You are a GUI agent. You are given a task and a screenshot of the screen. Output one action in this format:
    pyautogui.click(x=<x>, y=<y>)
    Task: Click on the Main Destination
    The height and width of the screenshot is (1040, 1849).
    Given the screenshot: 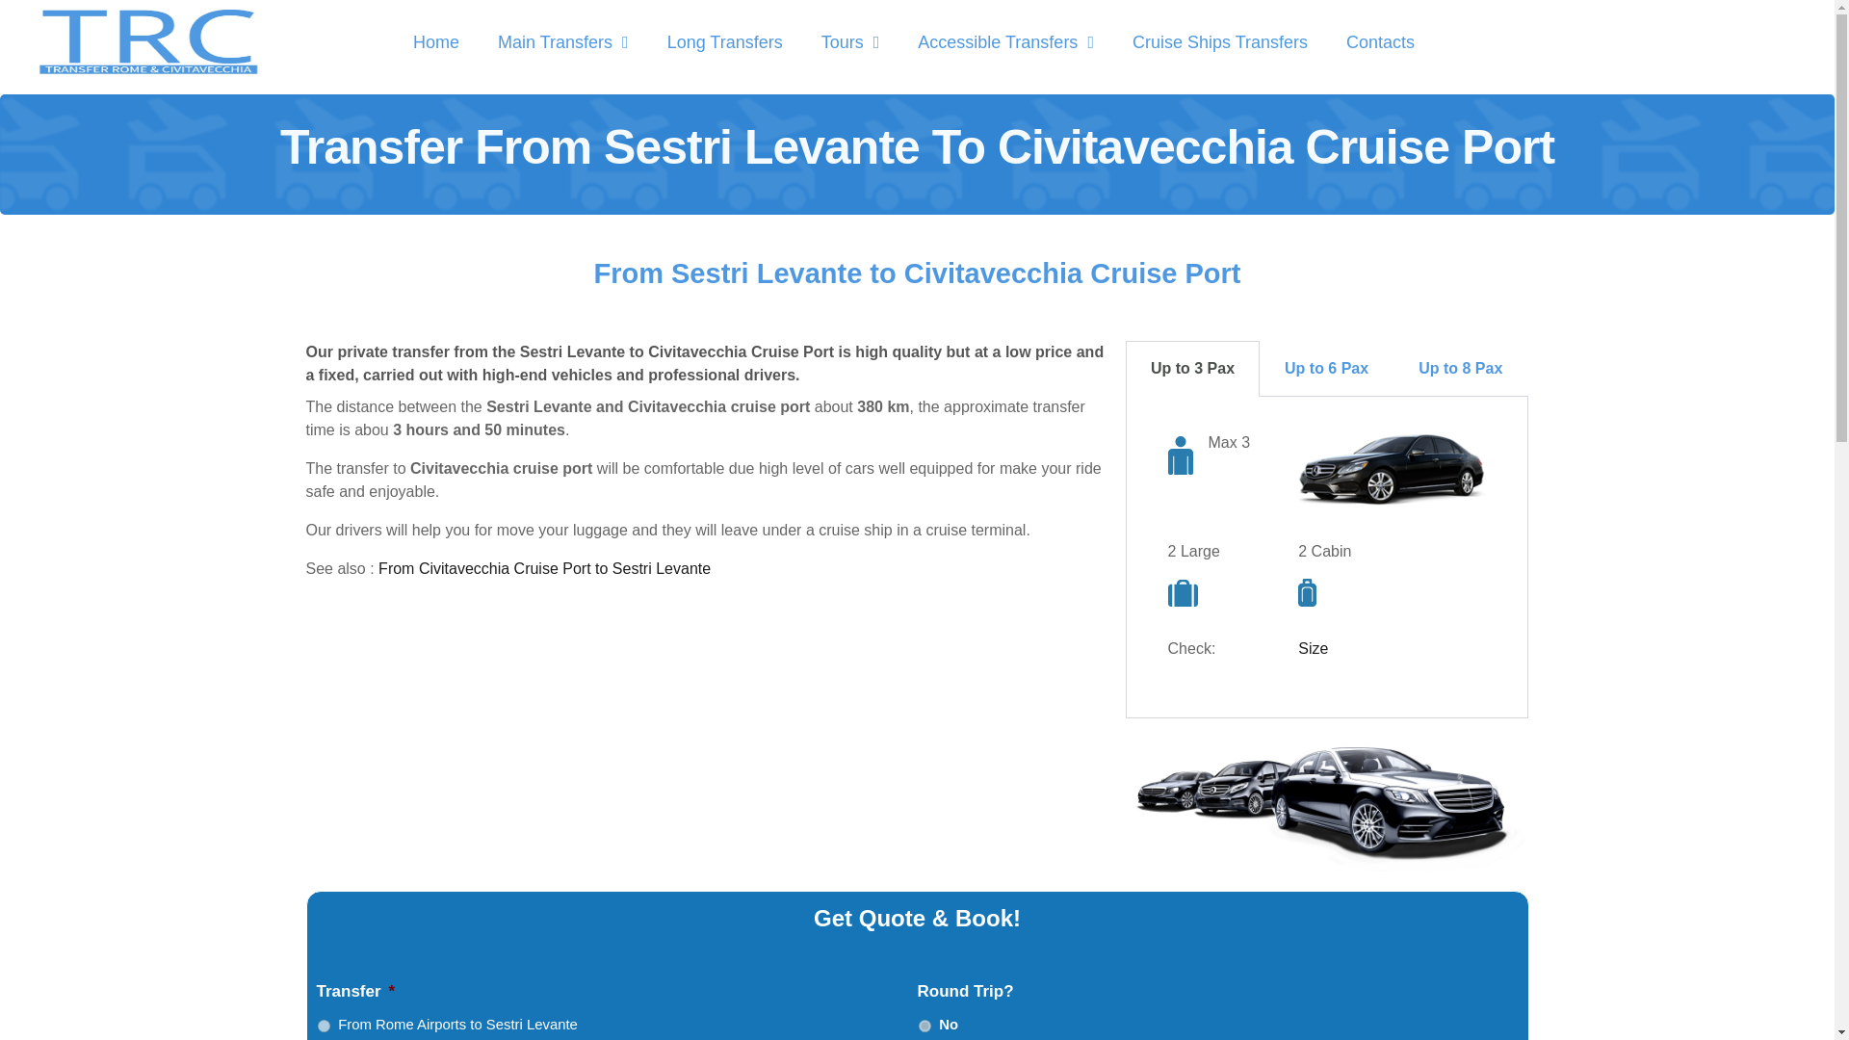 What is the action you would take?
    pyautogui.click(x=563, y=42)
    